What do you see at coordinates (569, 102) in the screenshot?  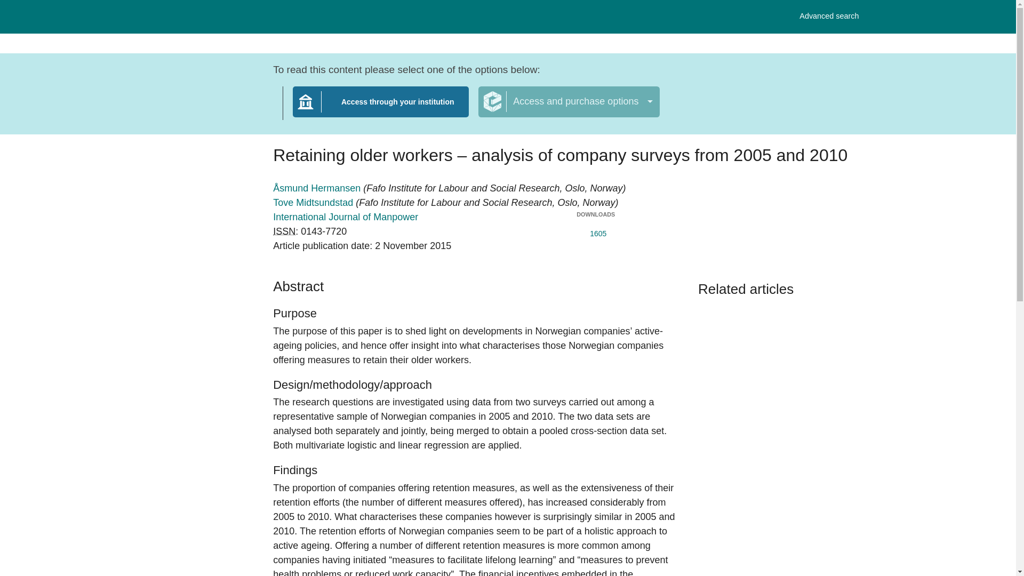 I see `International Journal of Manpower` at bounding box center [569, 102].